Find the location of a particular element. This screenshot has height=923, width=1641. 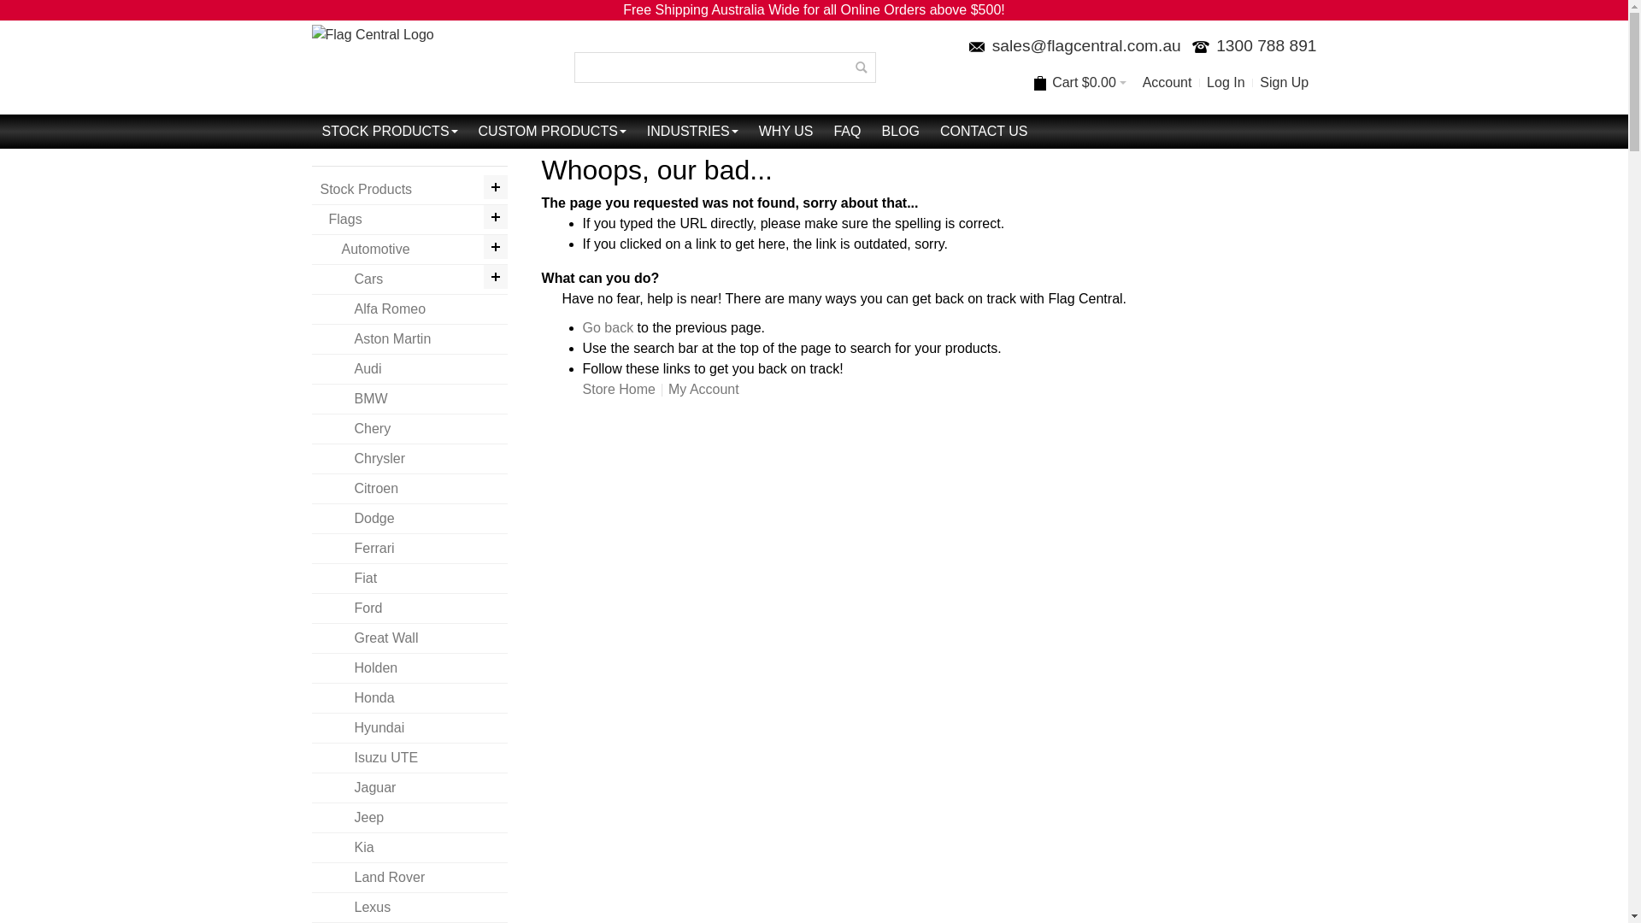

Jaguar is located at coordinates (409, 788).